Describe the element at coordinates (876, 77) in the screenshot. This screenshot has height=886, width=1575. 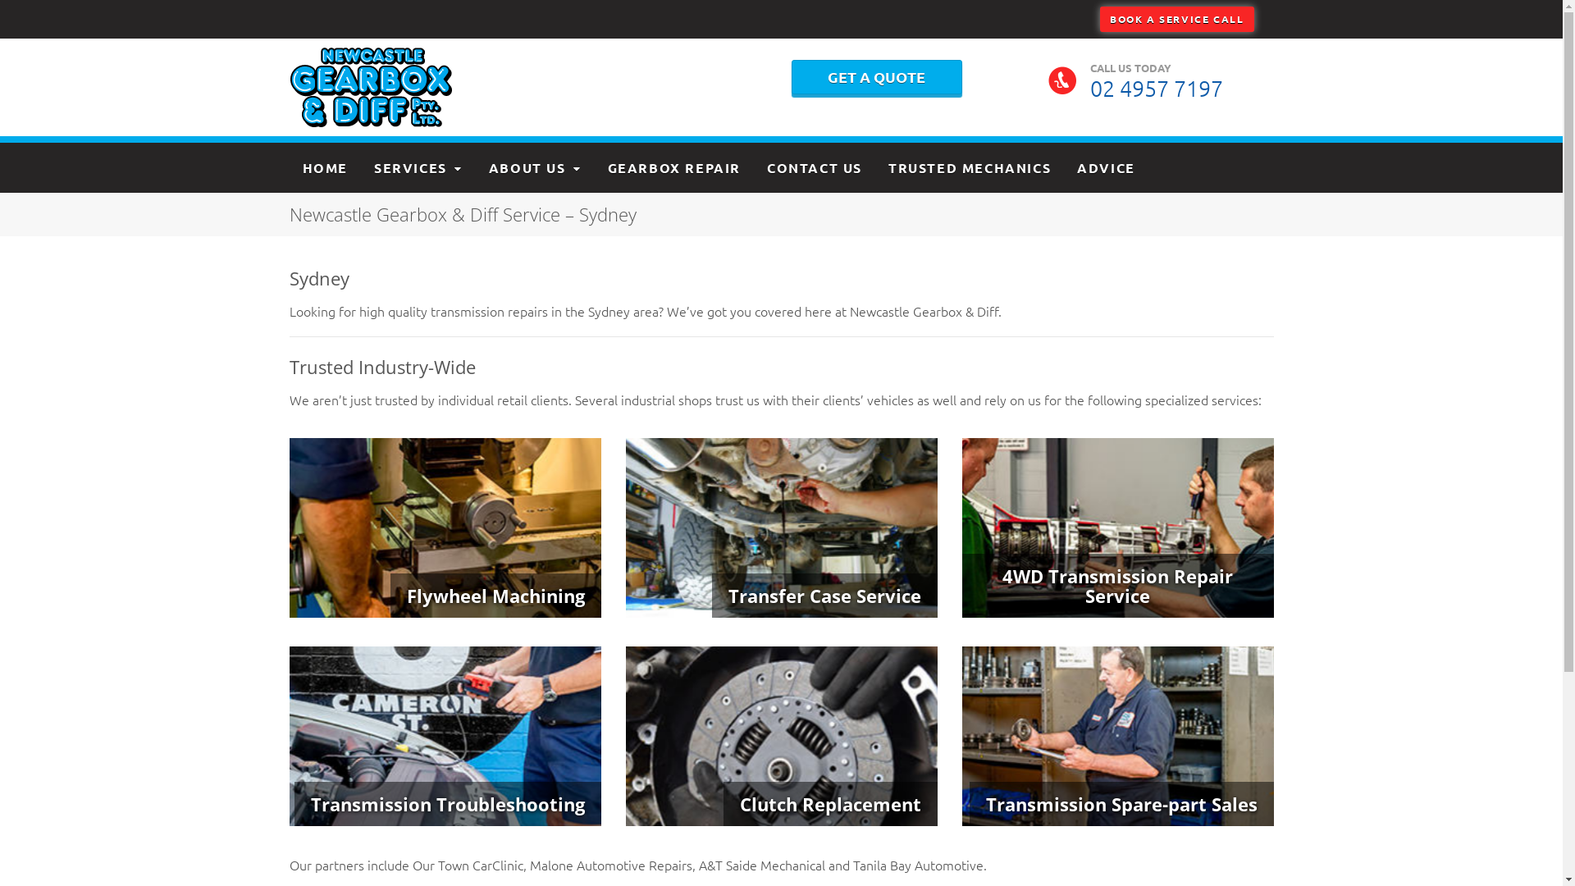
I see `GET A QUOTE` at that location.